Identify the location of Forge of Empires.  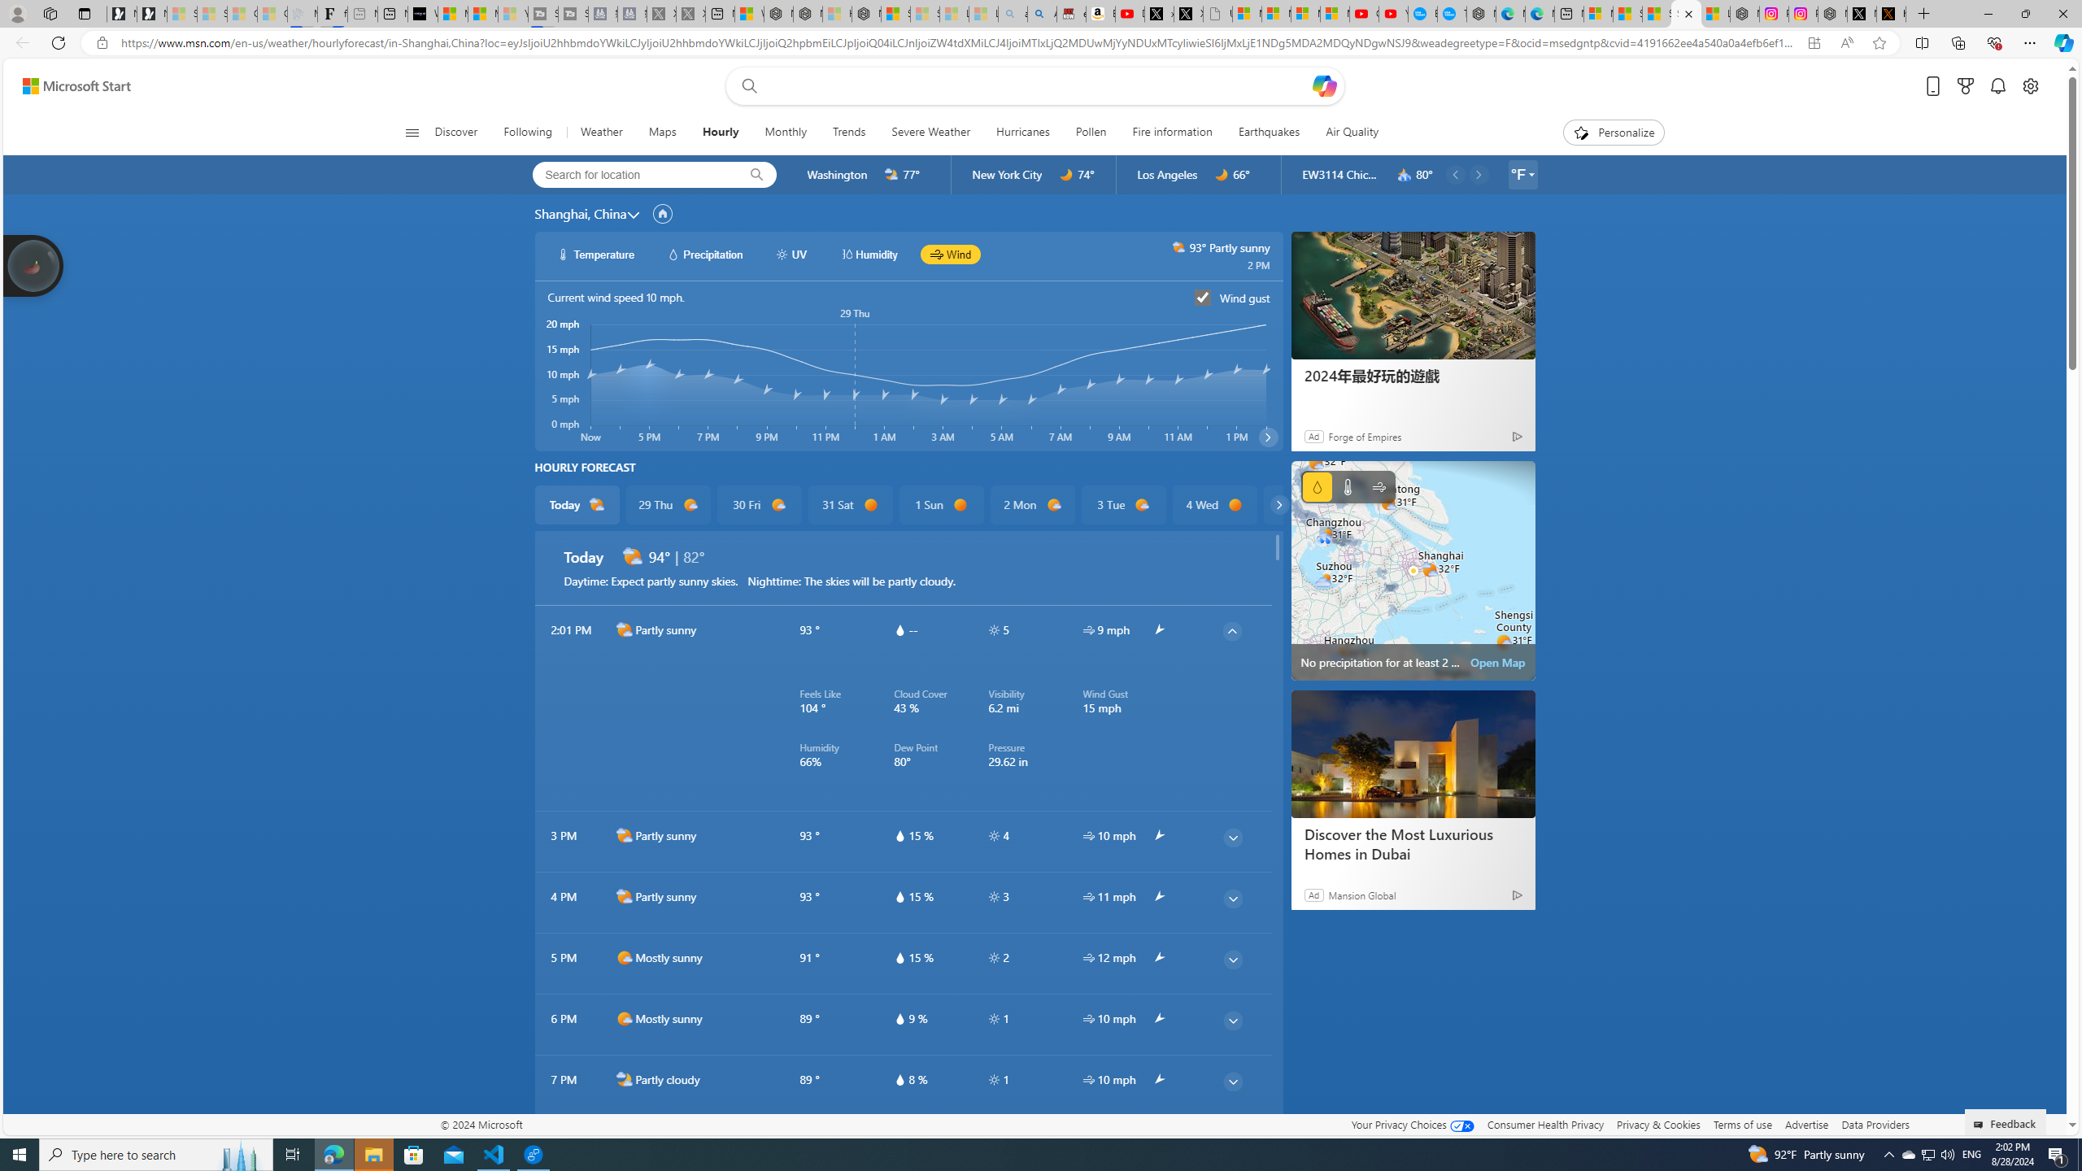
(1365, 436).